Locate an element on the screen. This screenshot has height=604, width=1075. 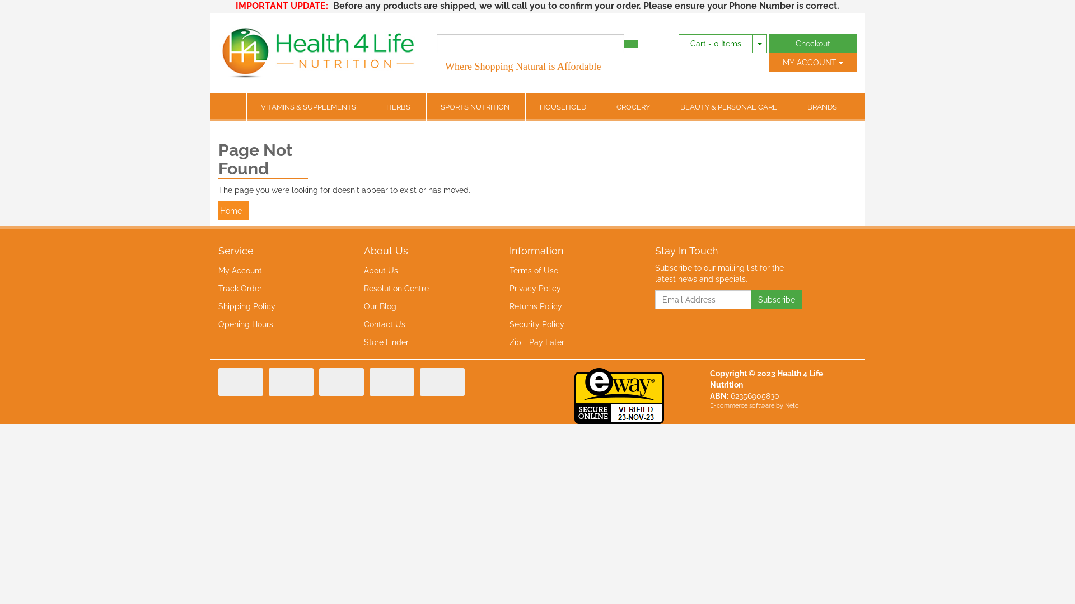
Privacy Policy is located at coordinates (570, 289).